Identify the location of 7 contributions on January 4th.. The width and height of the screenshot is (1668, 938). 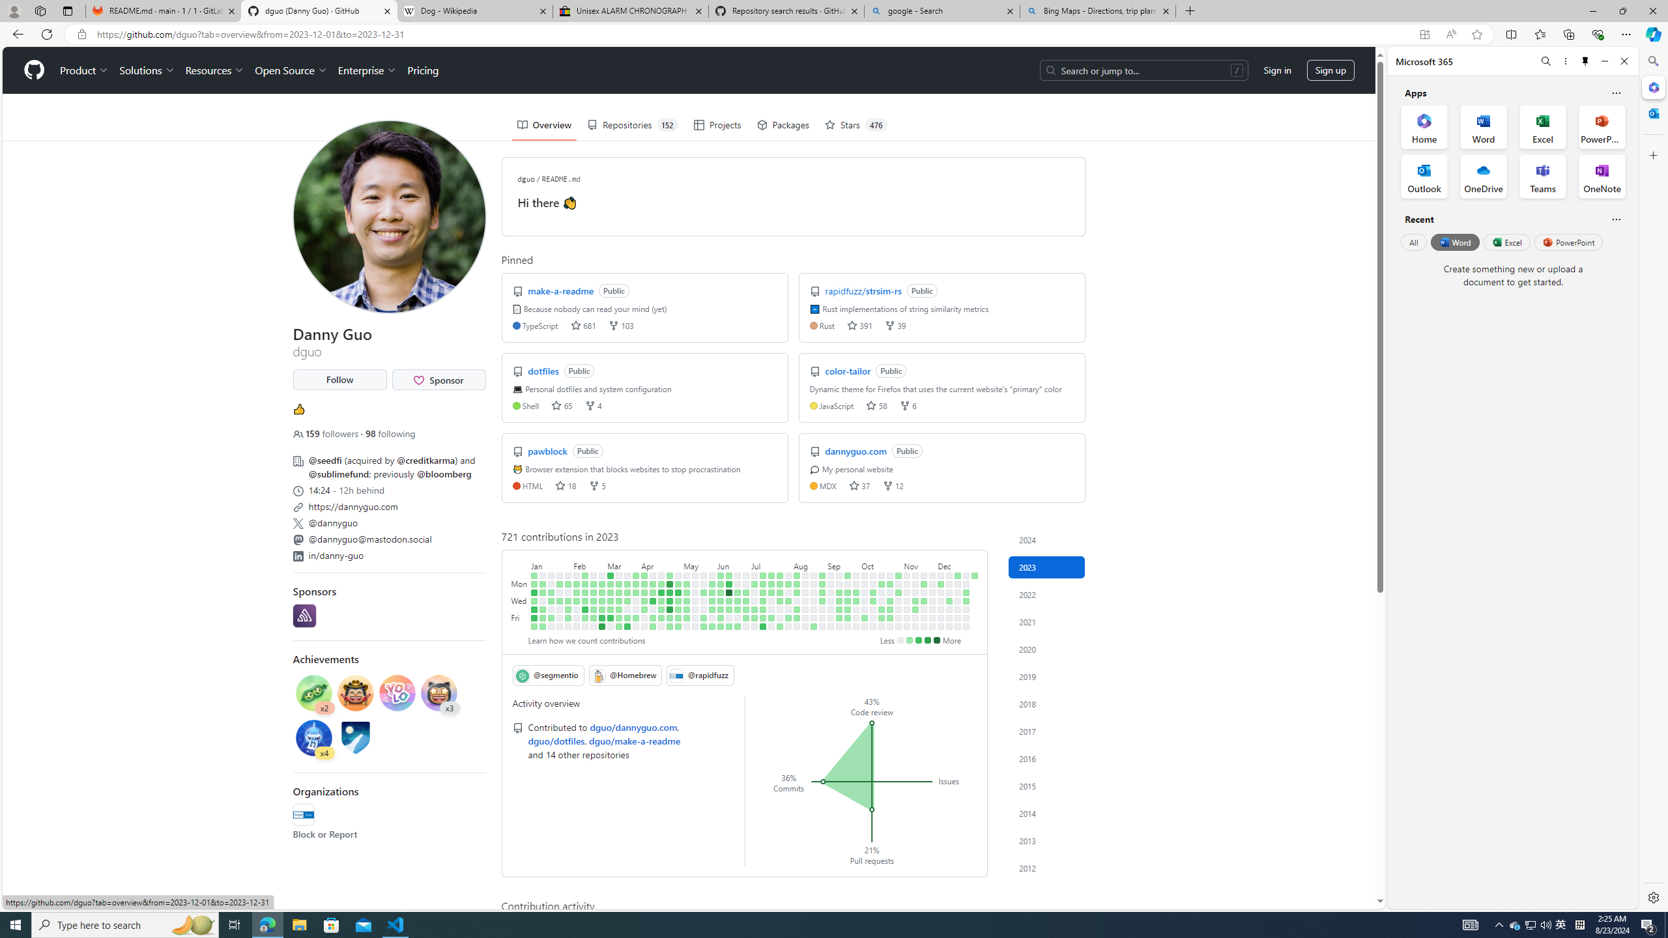
(534, 601).